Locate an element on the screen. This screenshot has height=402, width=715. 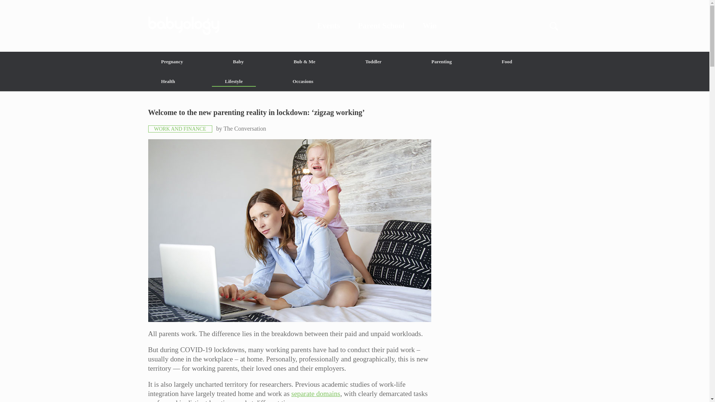
Toddler is located at coordinates (373, 62).